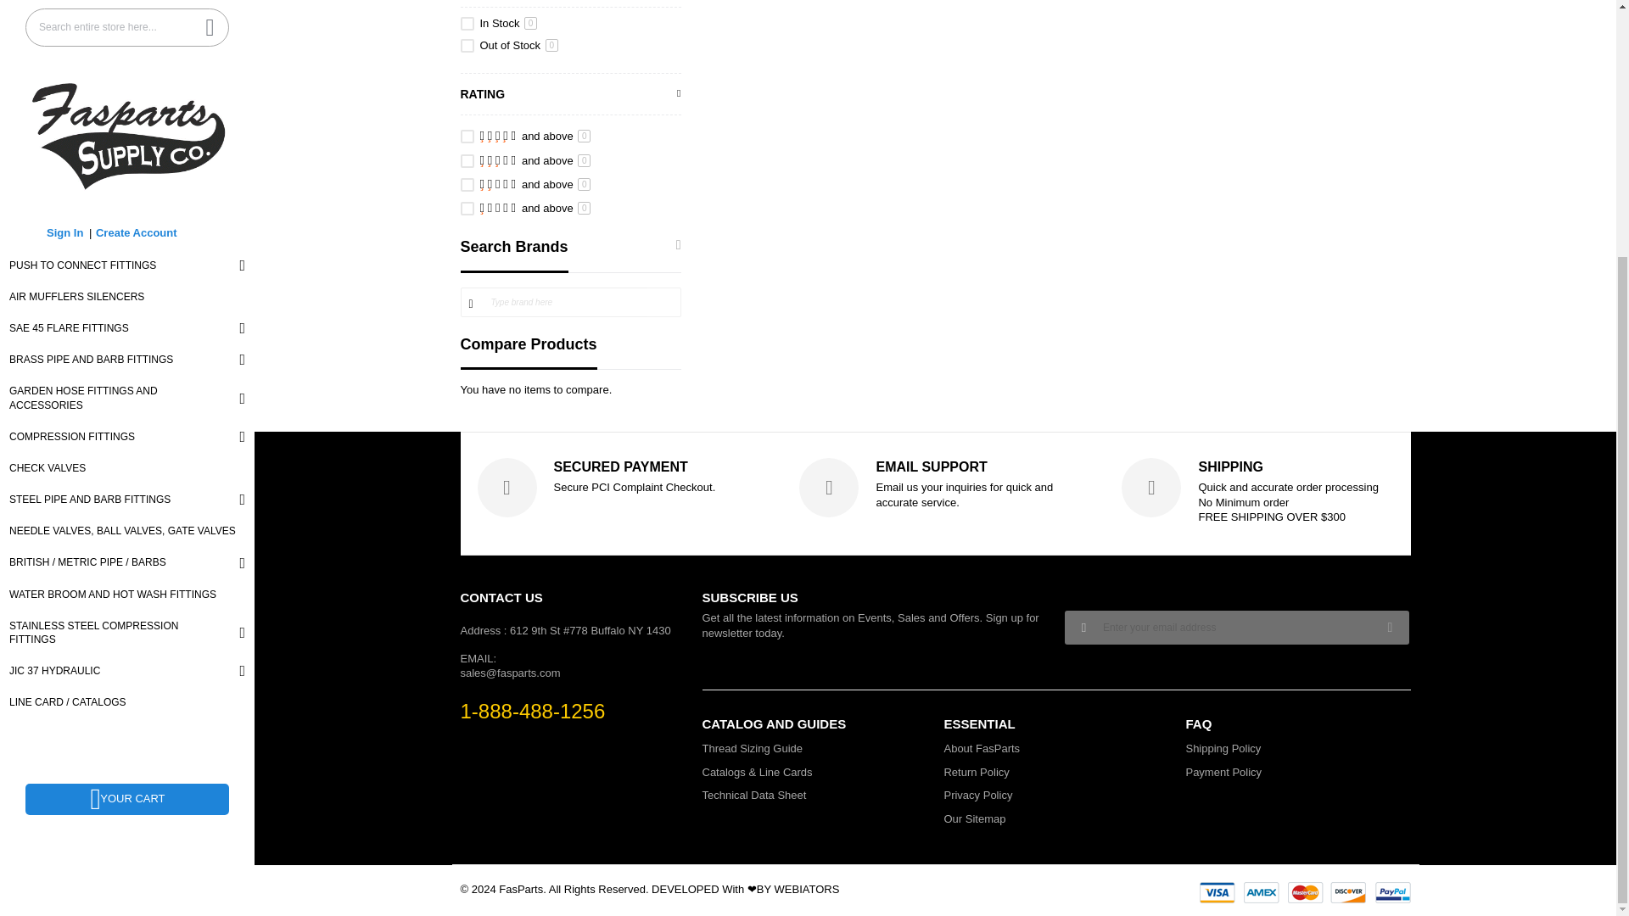 The width and height of the screenshot is (1629, 916). What do you see at coordinates (467, 46) in the screenshot?
I see `0` at bounding box center [467, 46].